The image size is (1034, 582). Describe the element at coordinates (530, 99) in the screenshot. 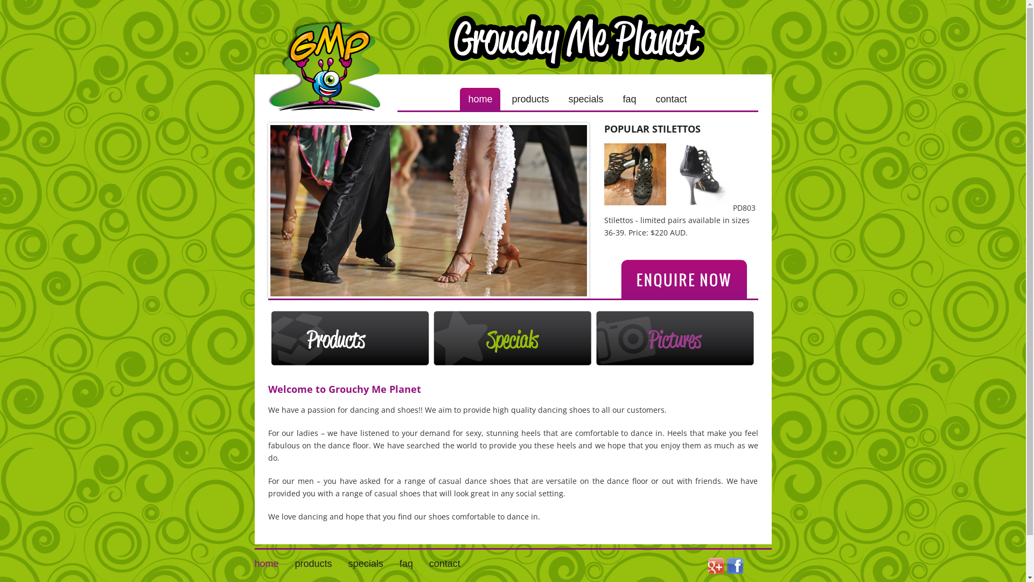

I see `products` at that location.